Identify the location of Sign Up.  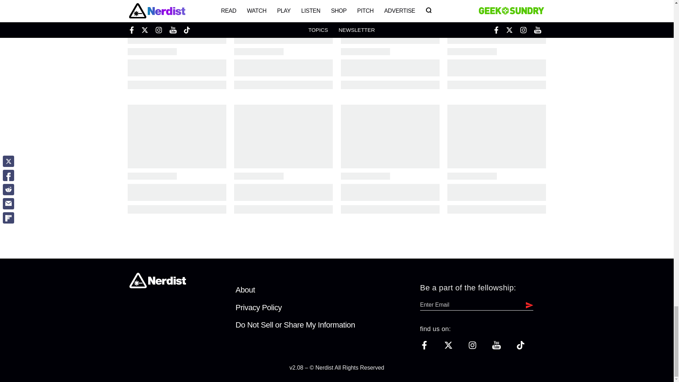
(528, 305).